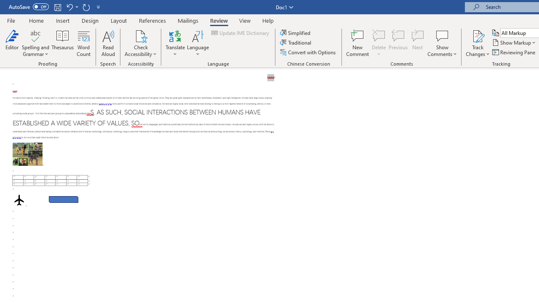  Describe the element at coordinates (219, 20) in the screenshot. I see `Review` at that location.